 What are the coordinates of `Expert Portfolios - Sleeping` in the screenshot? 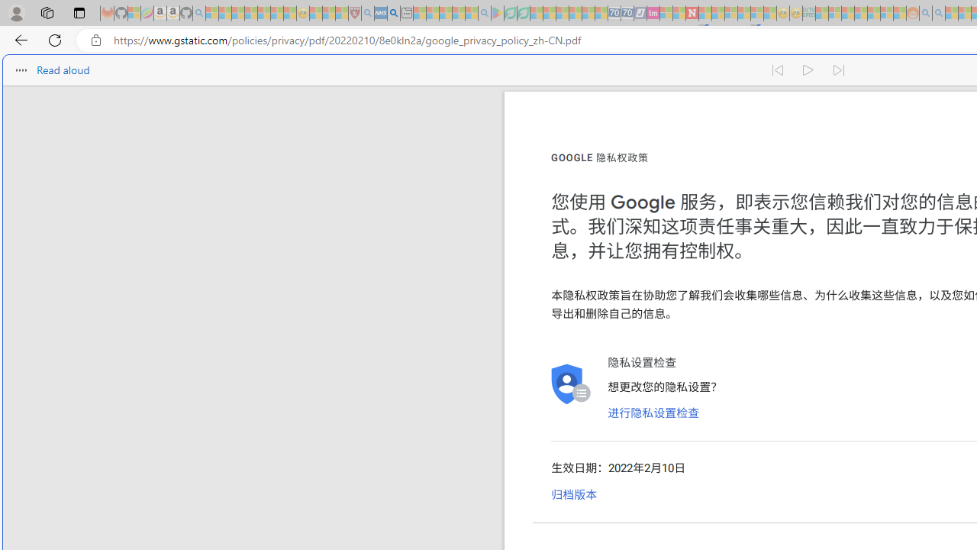 It's located at (861, 14).